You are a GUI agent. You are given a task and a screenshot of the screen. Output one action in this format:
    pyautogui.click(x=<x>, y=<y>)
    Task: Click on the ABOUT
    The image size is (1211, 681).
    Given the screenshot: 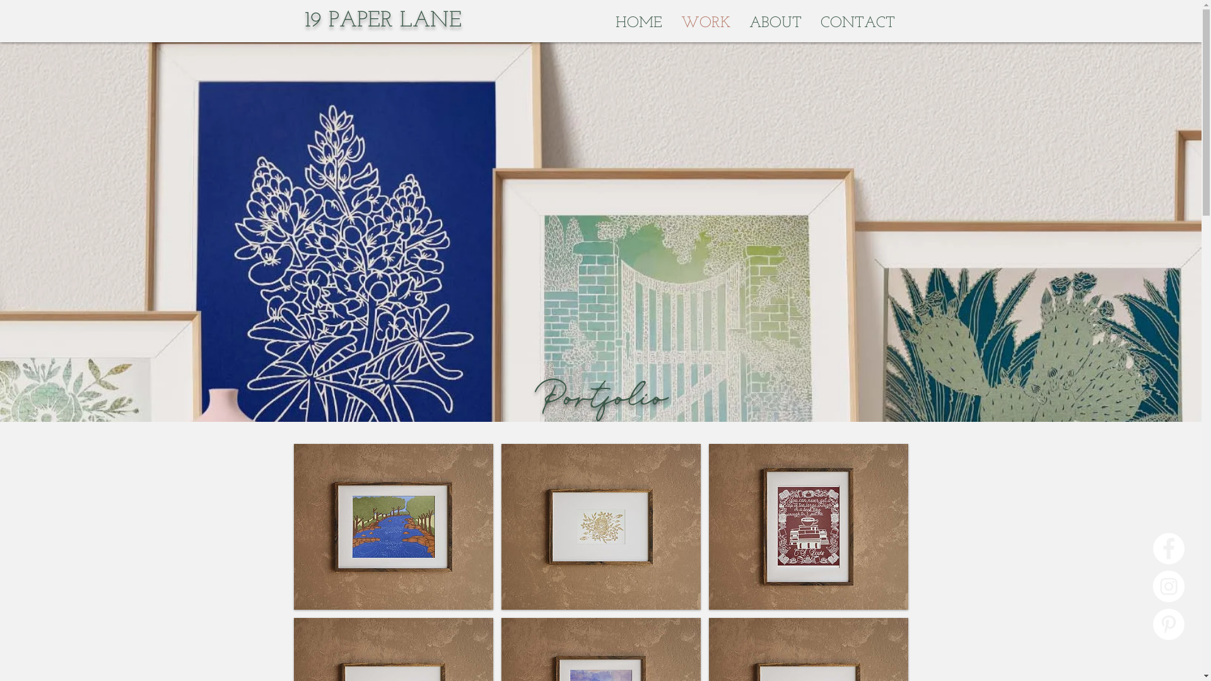 What is the action you would take?
    pyautogui.click(x=775, y=23)
    